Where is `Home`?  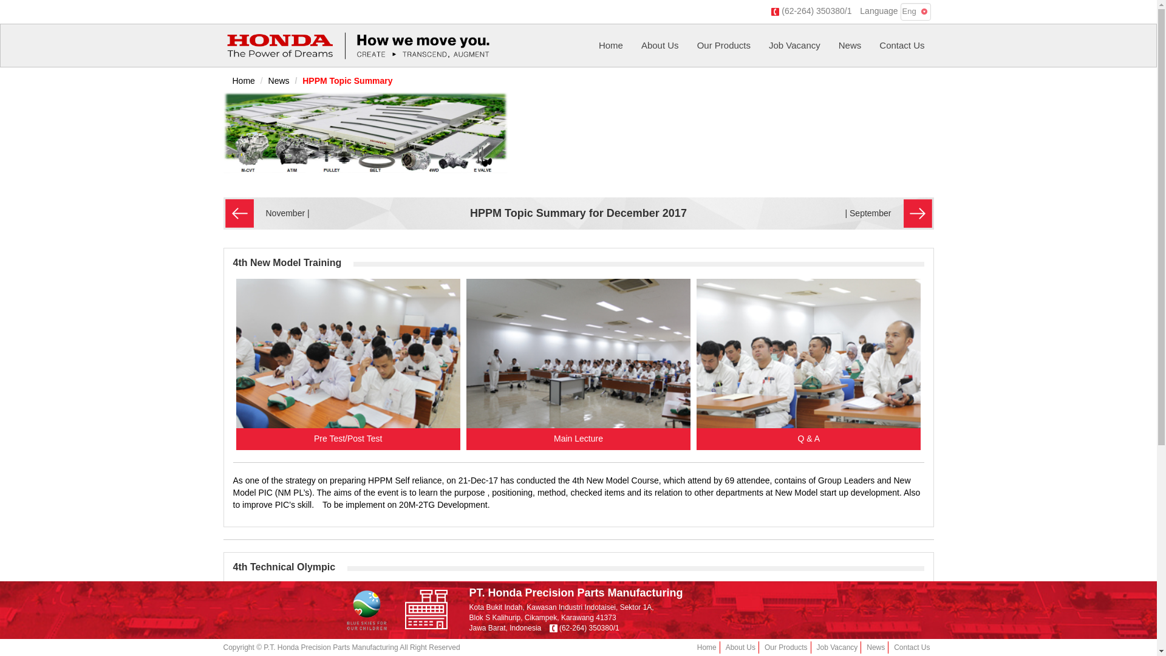
Home is located at coordinates (611, 45).